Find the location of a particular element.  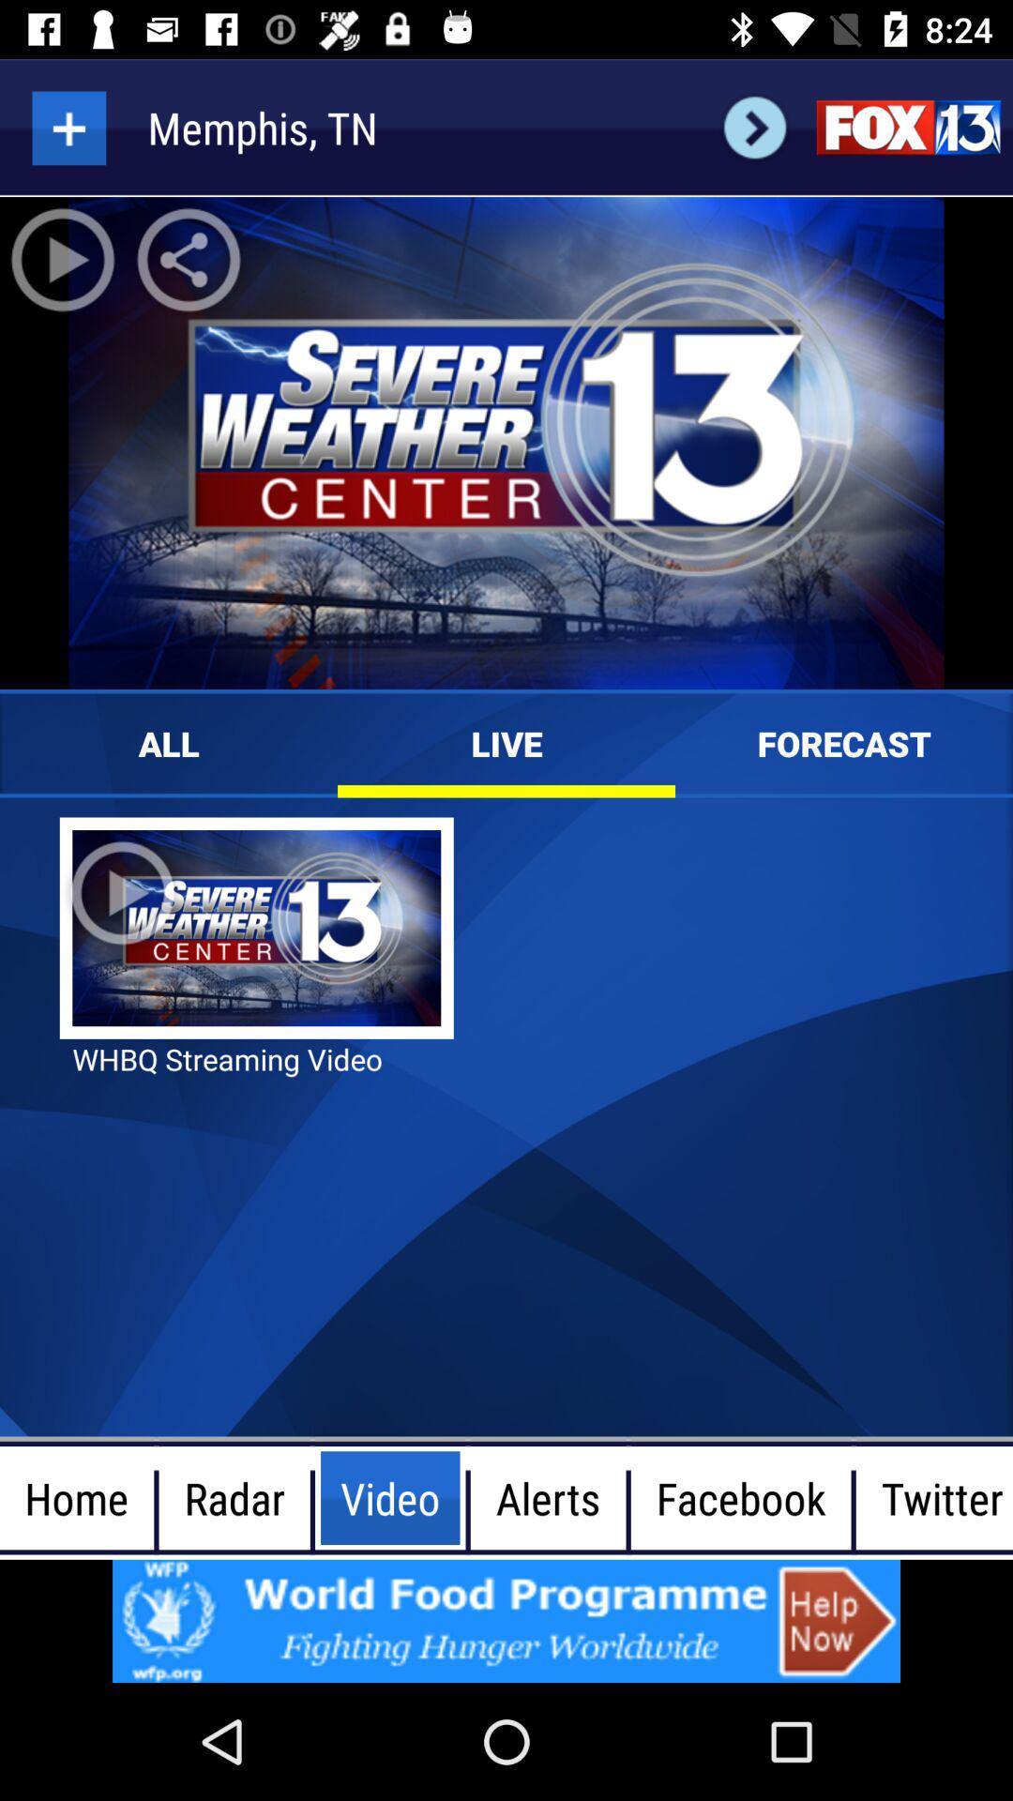

google advertisements is located at coordinates (506, 1621).